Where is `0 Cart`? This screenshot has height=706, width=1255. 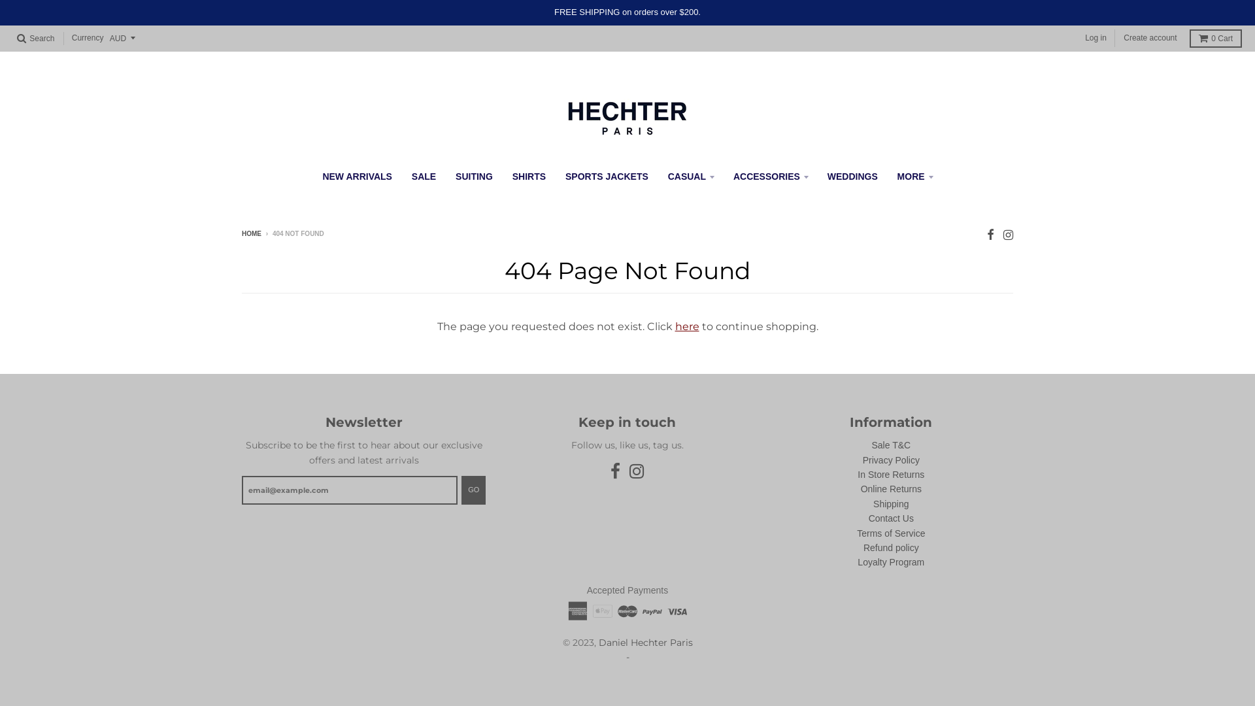 0 Cart is located at coordinates (1216, 39).